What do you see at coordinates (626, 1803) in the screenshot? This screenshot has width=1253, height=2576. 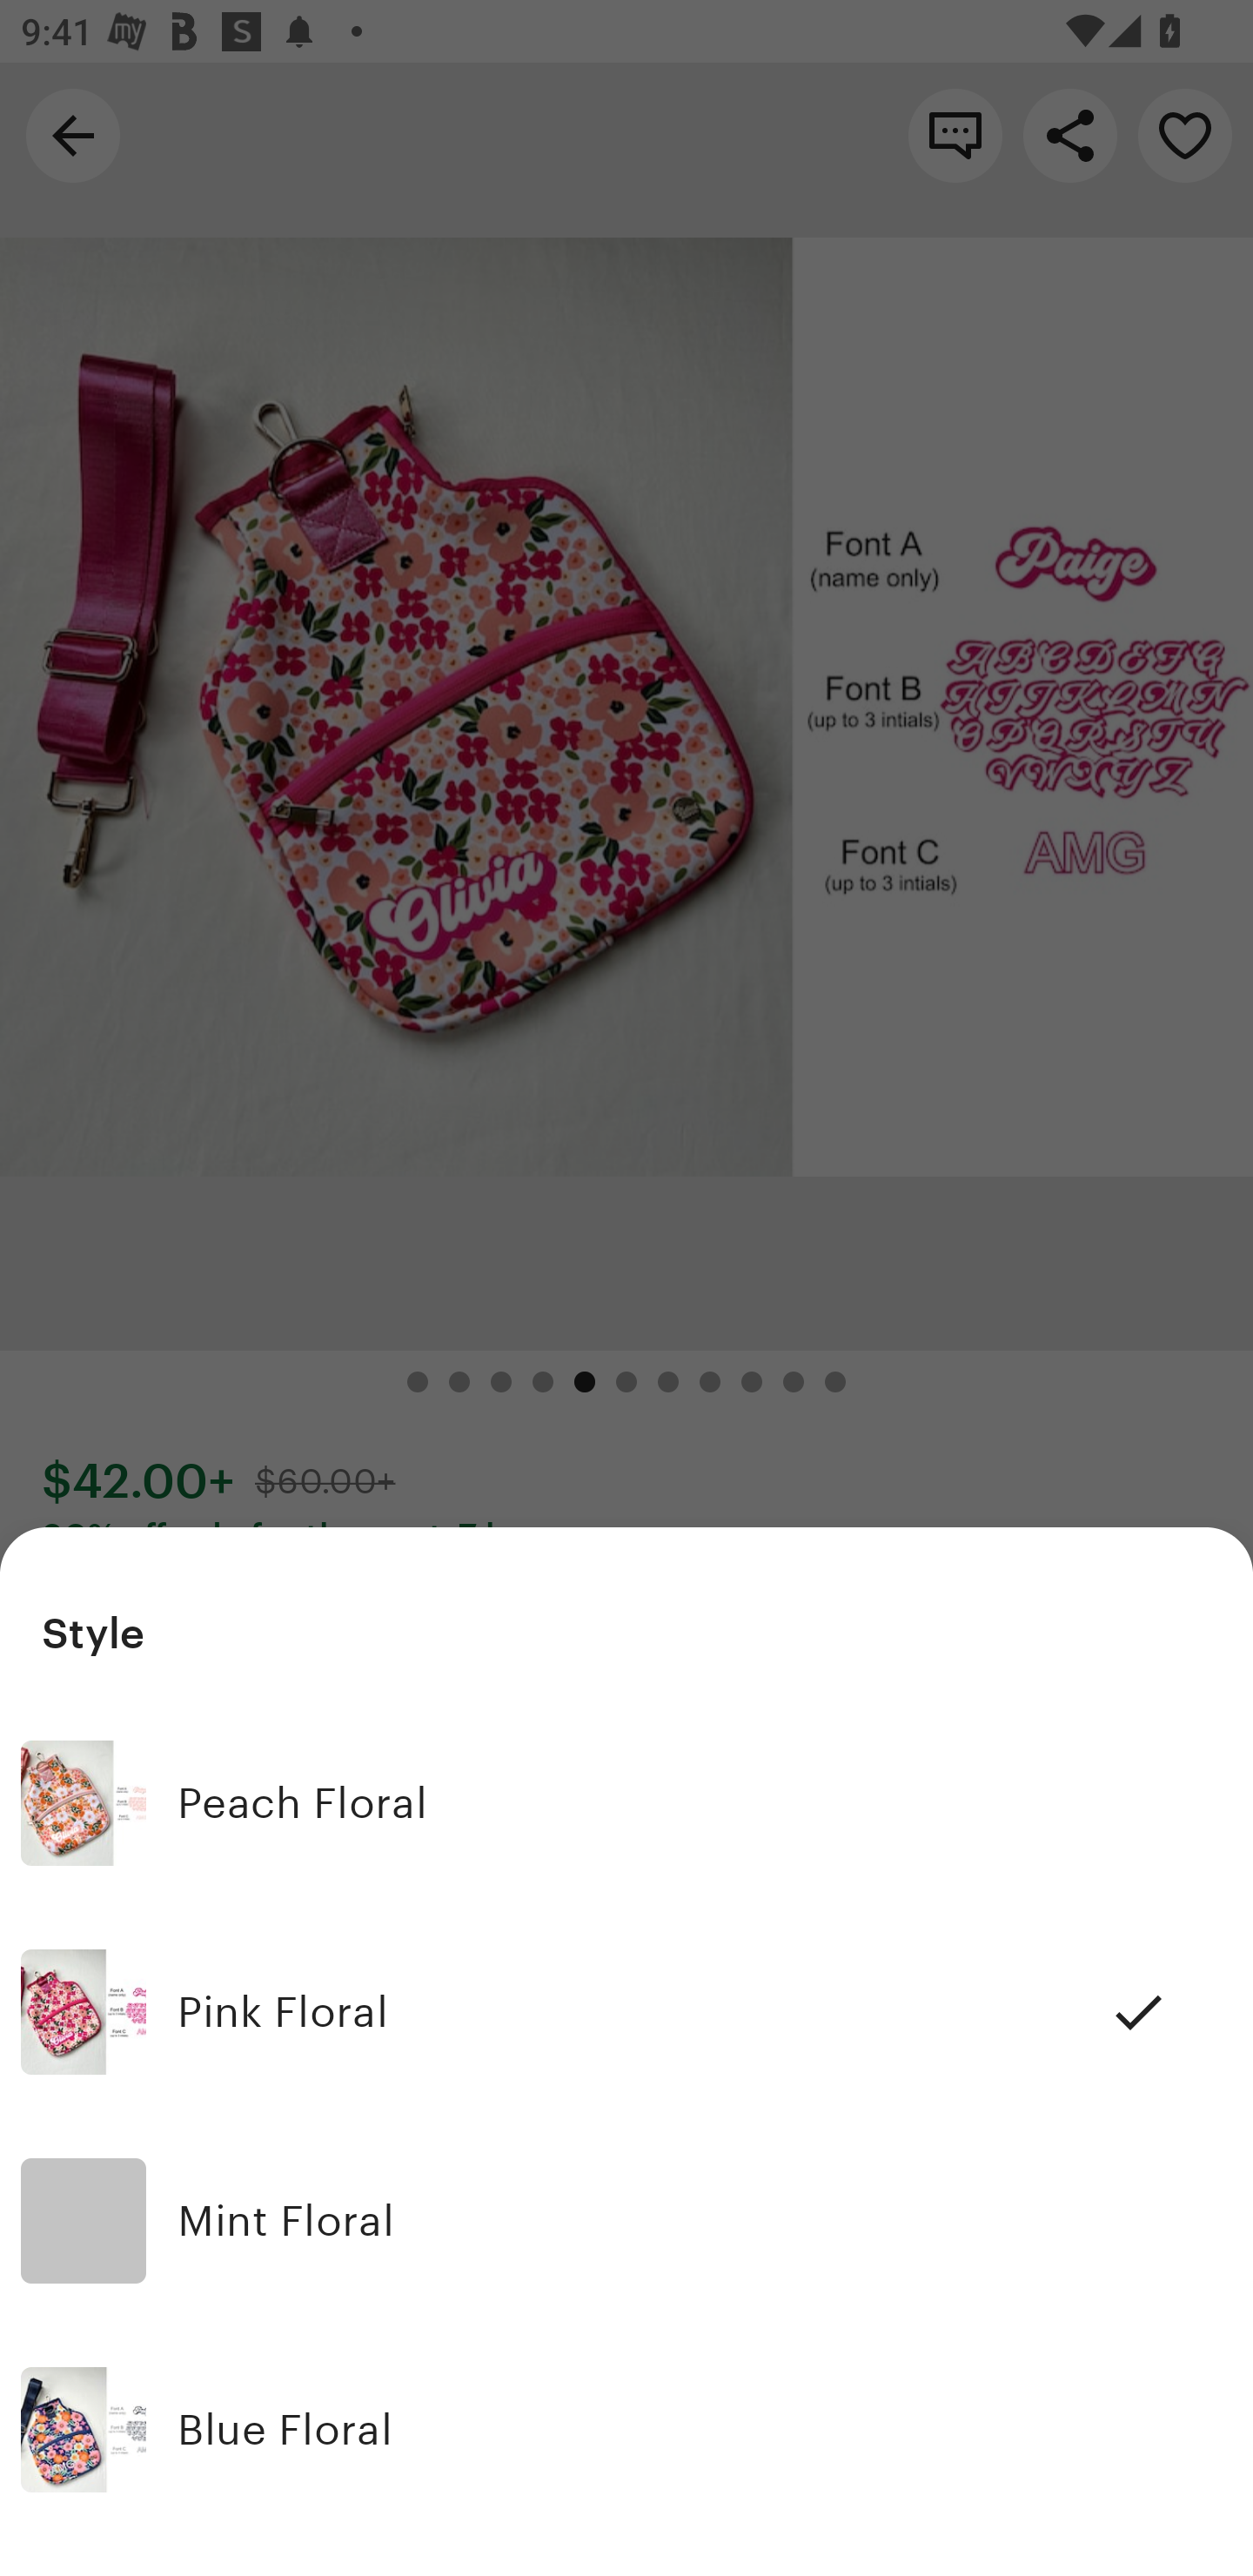 I see `Peach Floral` at bounding box center [626, 1803].